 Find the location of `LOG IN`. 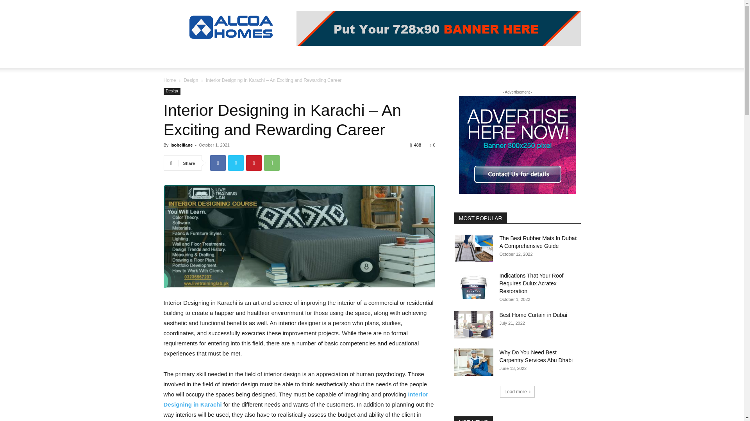

LOG IN is located at coordinates (386, 58).